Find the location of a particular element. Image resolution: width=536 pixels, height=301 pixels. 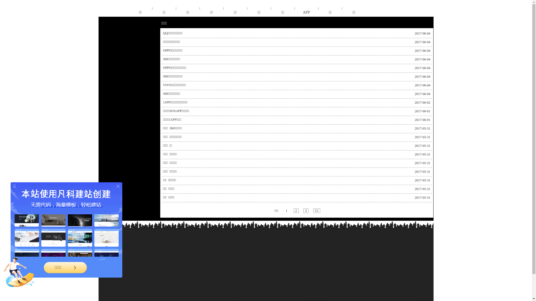

2017-05-31 is located at coordinates (422, 163).